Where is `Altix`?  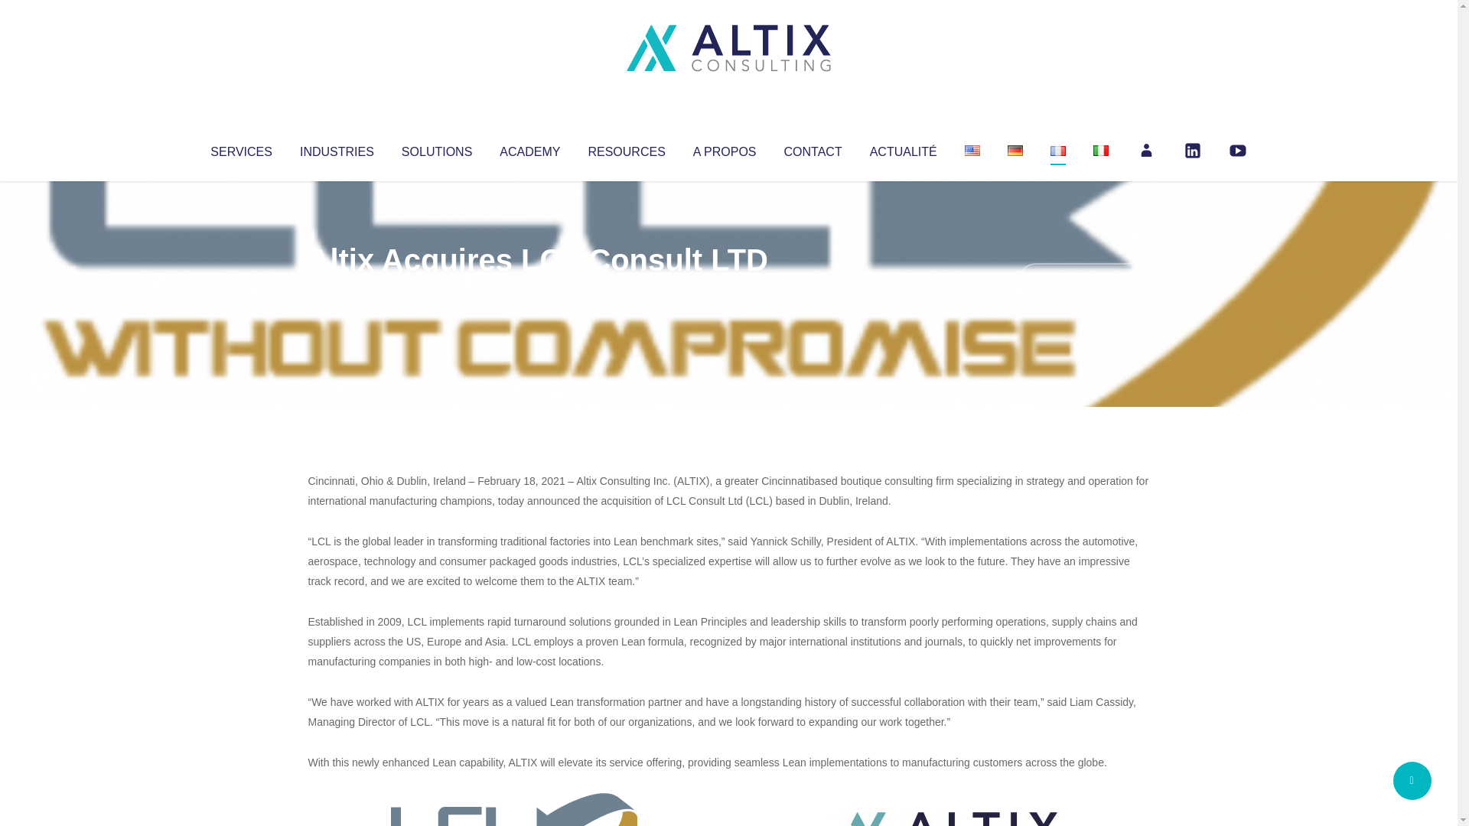
Altix is located at coordinates (337, 291).